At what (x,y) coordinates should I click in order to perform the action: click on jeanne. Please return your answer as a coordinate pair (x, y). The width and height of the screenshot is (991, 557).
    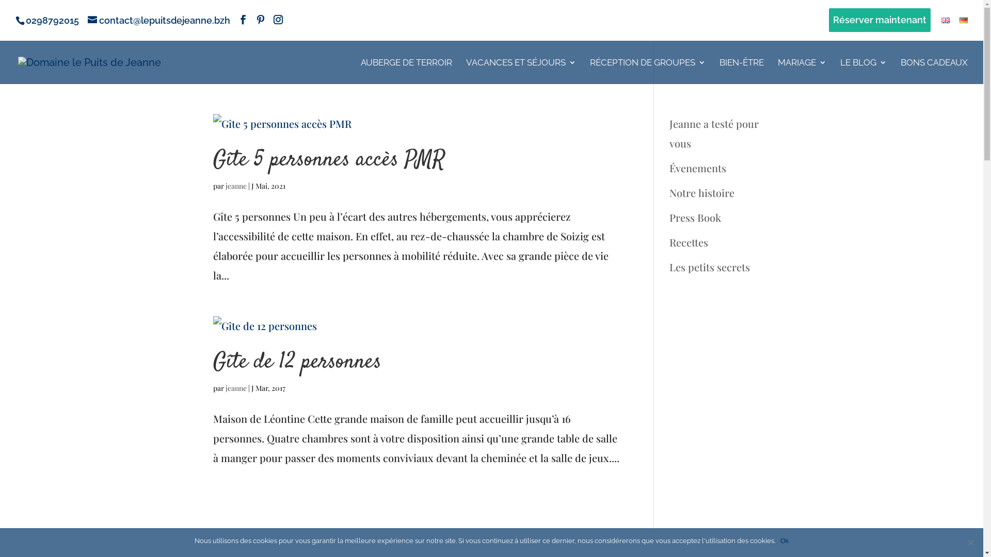
    Looking at the image, I should click on (235, 186).